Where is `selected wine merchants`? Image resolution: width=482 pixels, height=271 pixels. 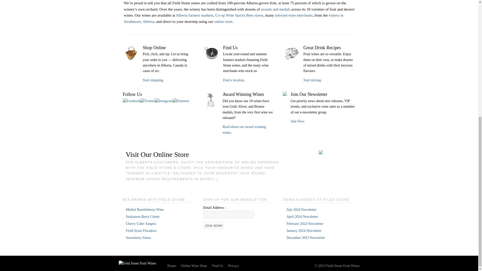 selected wine merchants is located at coordinates (293, 15).